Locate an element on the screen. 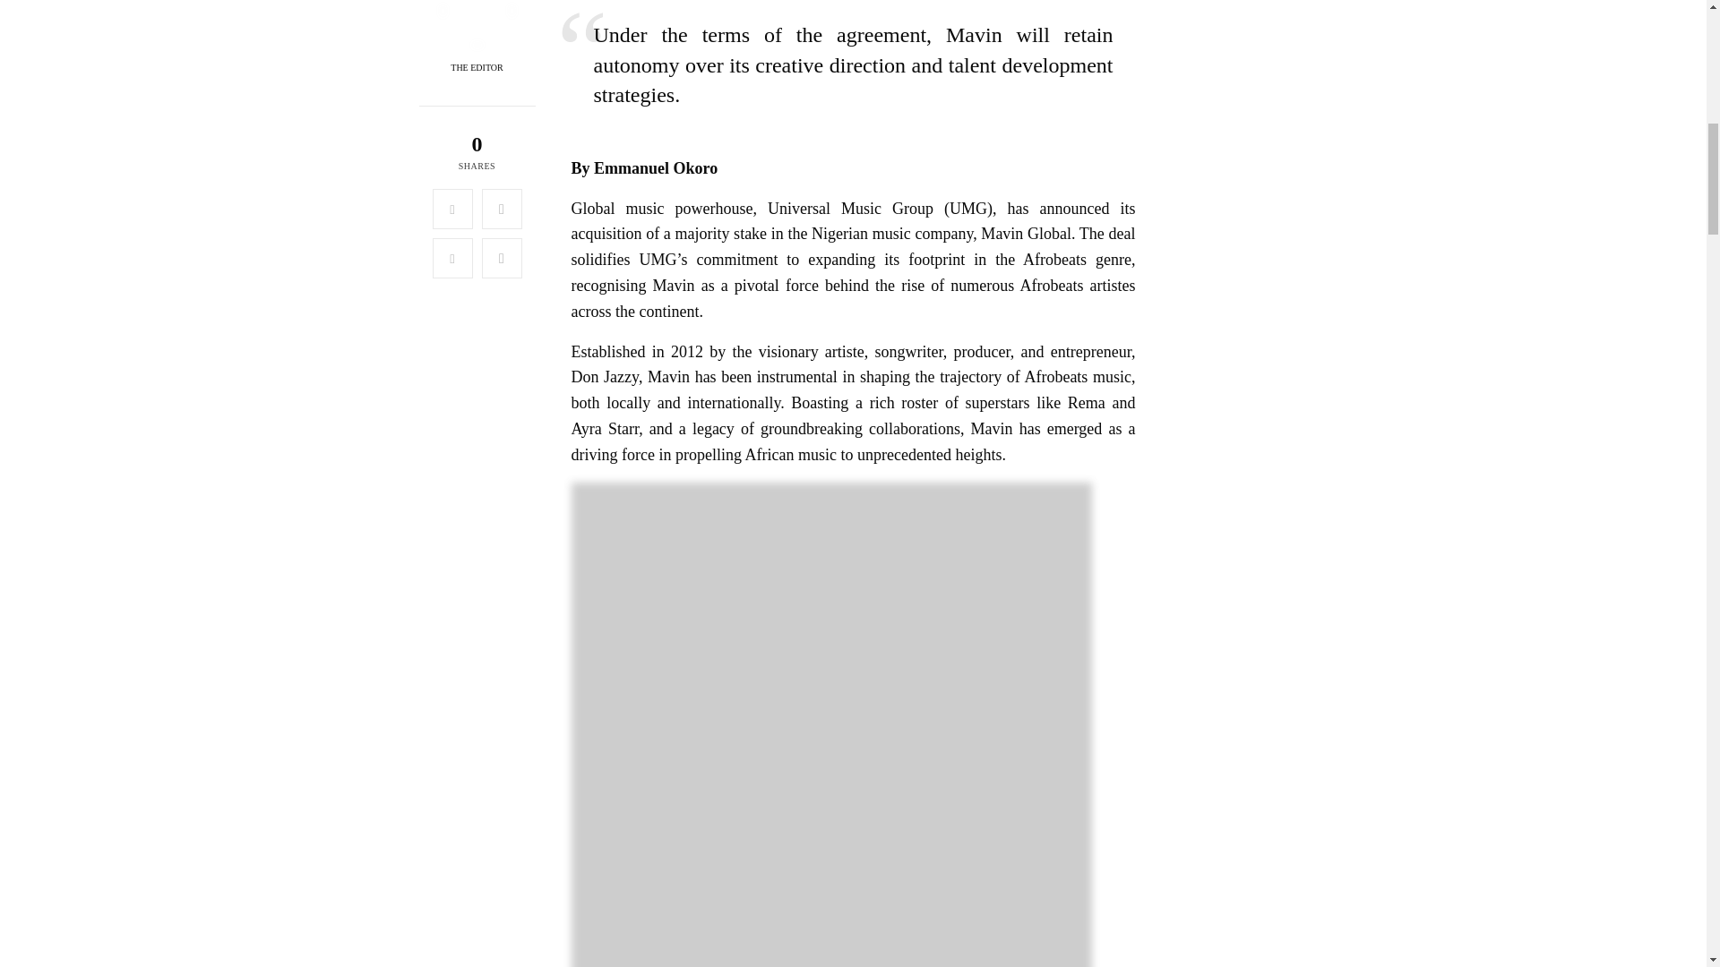  Ayra Starr is located at coordinates (606, 428).